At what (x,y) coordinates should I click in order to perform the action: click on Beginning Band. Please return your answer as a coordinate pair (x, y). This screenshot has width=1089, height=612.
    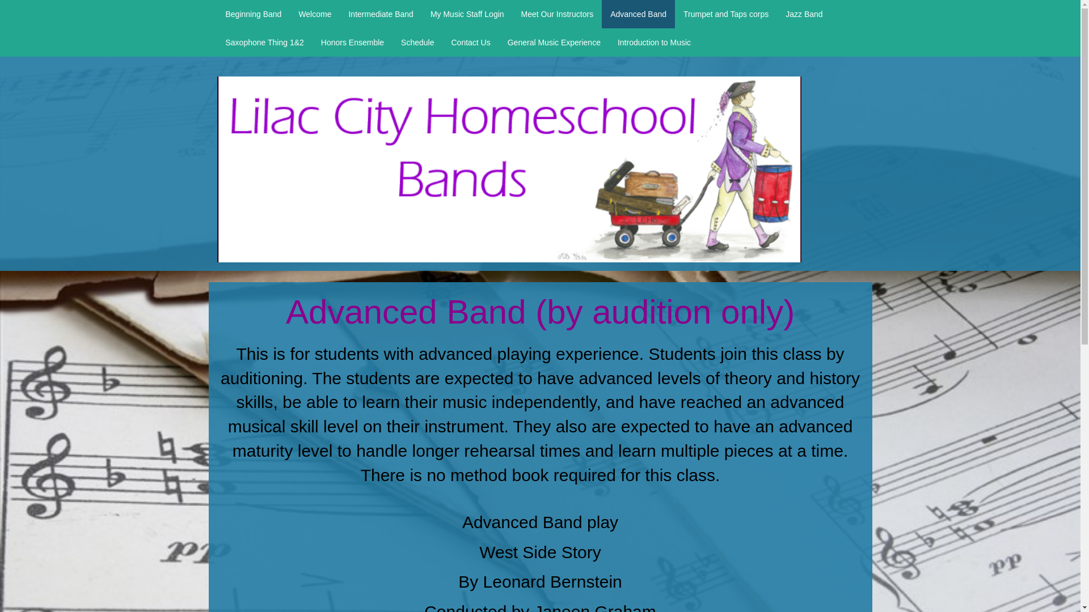
    Looking at the image, I should click on (253, 14).